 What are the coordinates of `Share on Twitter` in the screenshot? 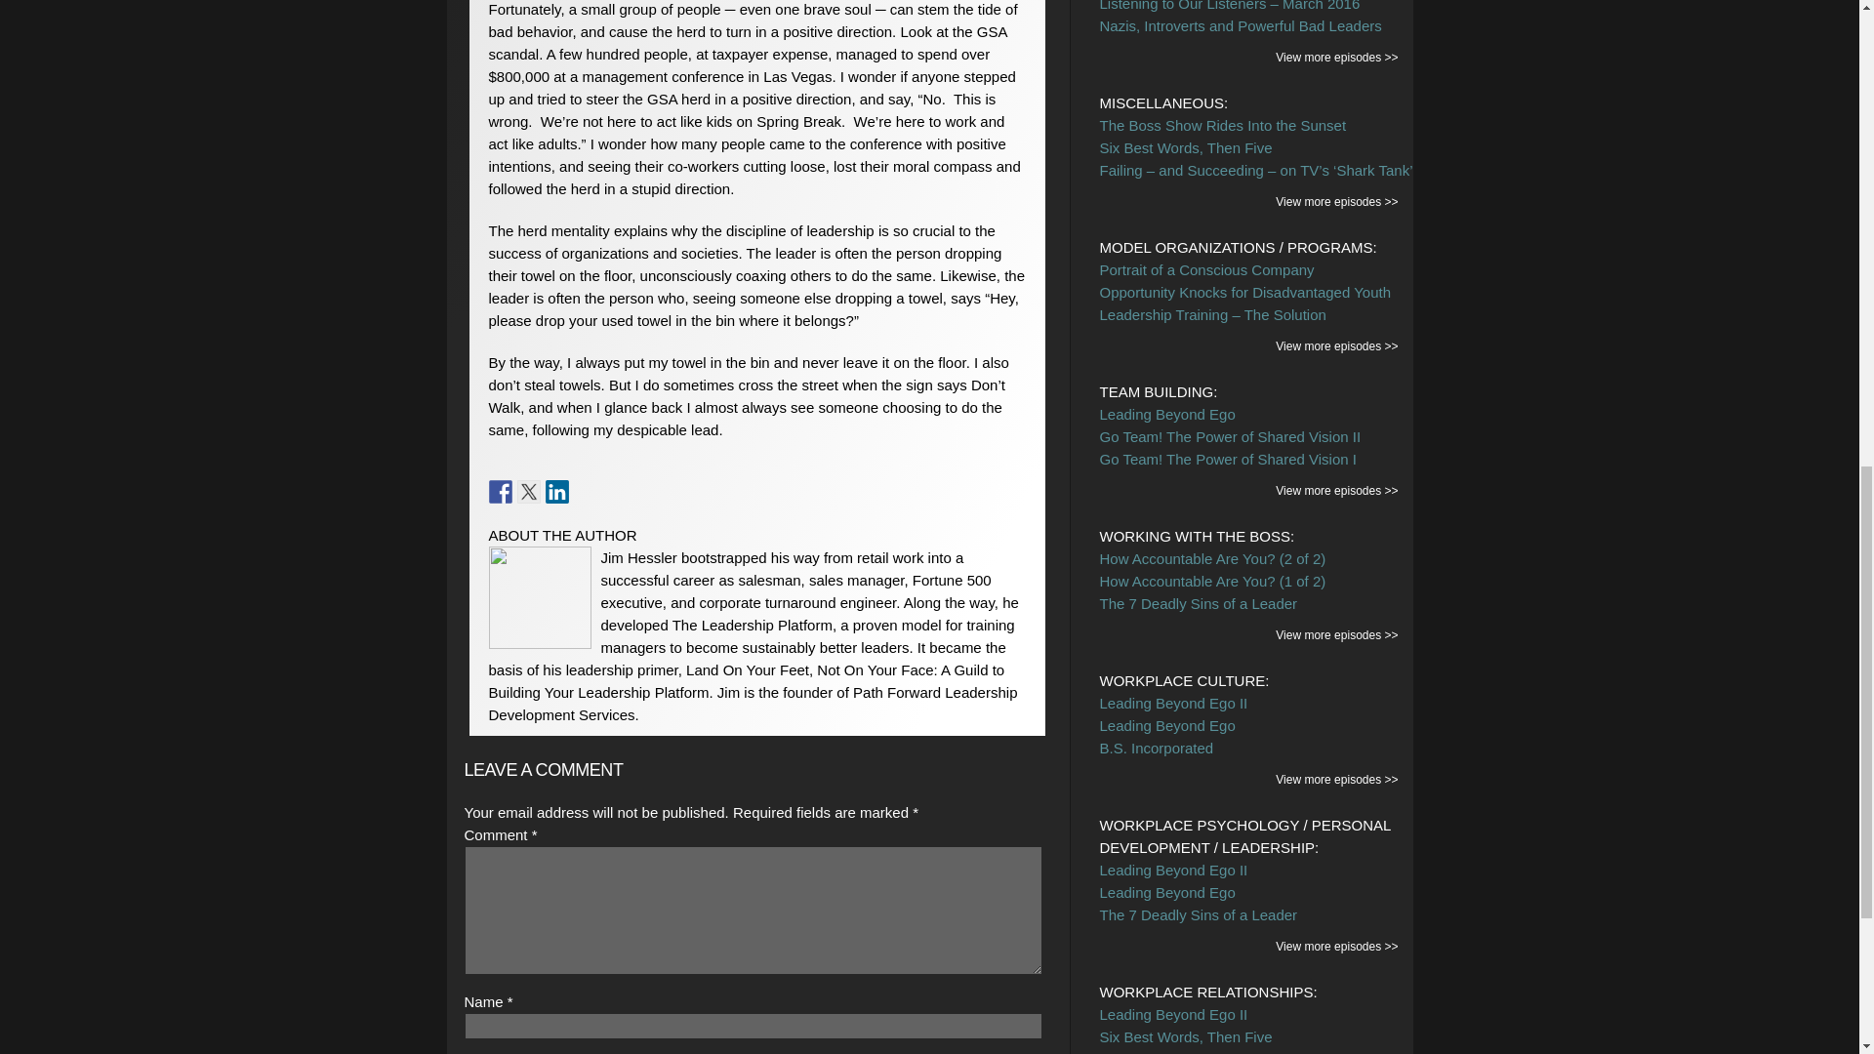 It's located at (529, 492).